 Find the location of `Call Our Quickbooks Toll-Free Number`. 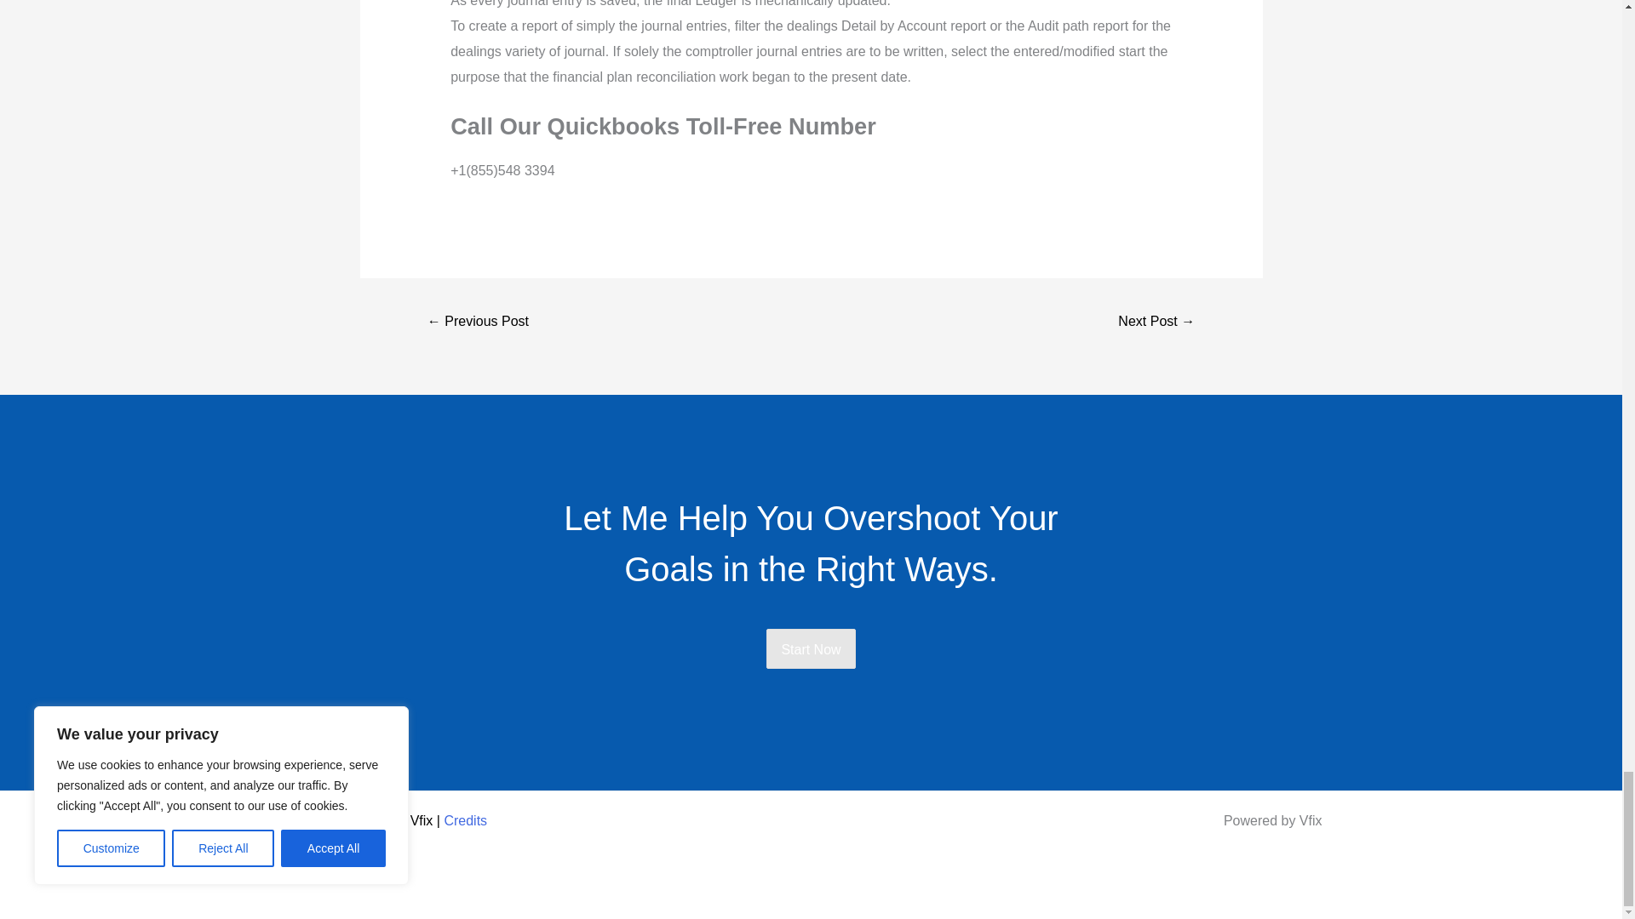

Call Our Quickbooks Toll-Free Number is located at coordinates (479, 323).